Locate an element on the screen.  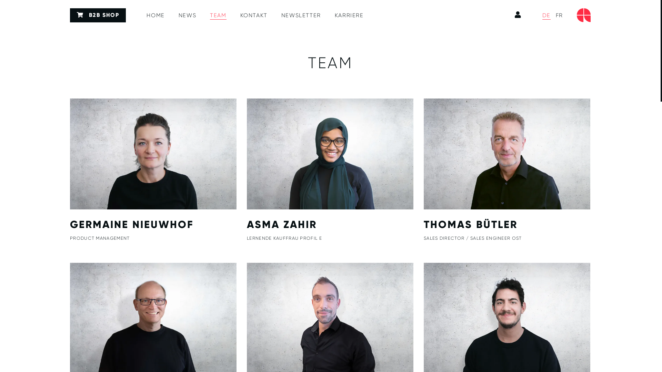
TEAM is located at coordinates (218, 15).